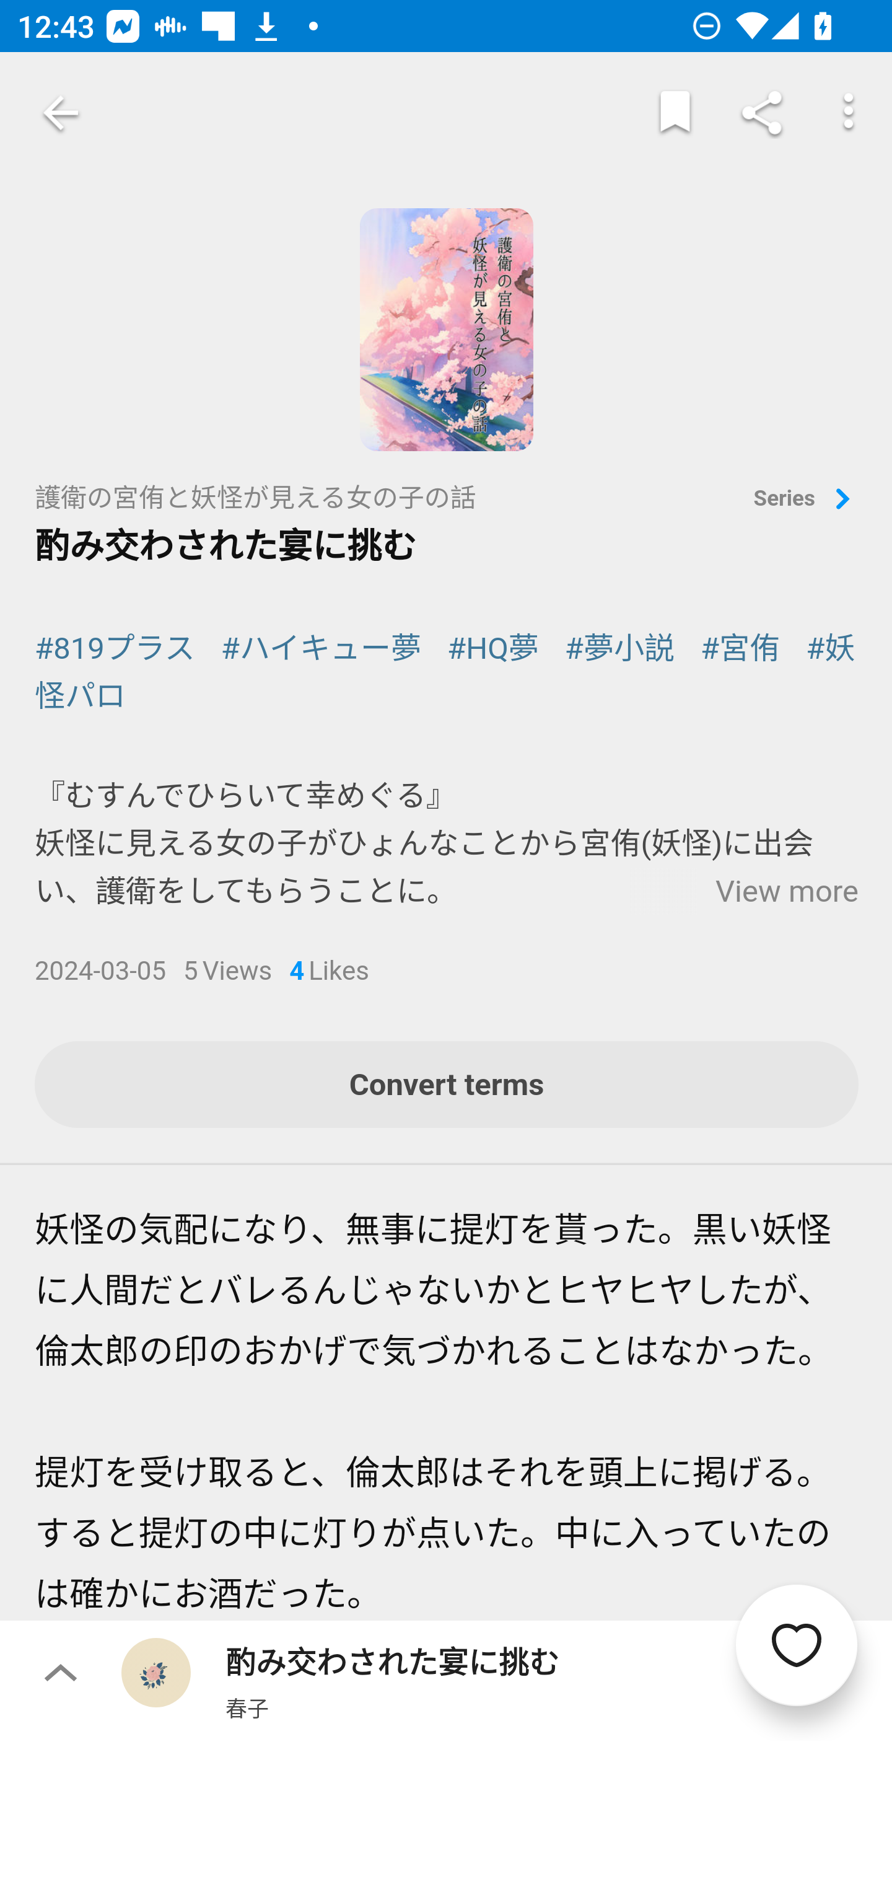  What do you see at coordinates (806, 500) in the screenshot?
I see `Series` at bounding box center [806, 500].